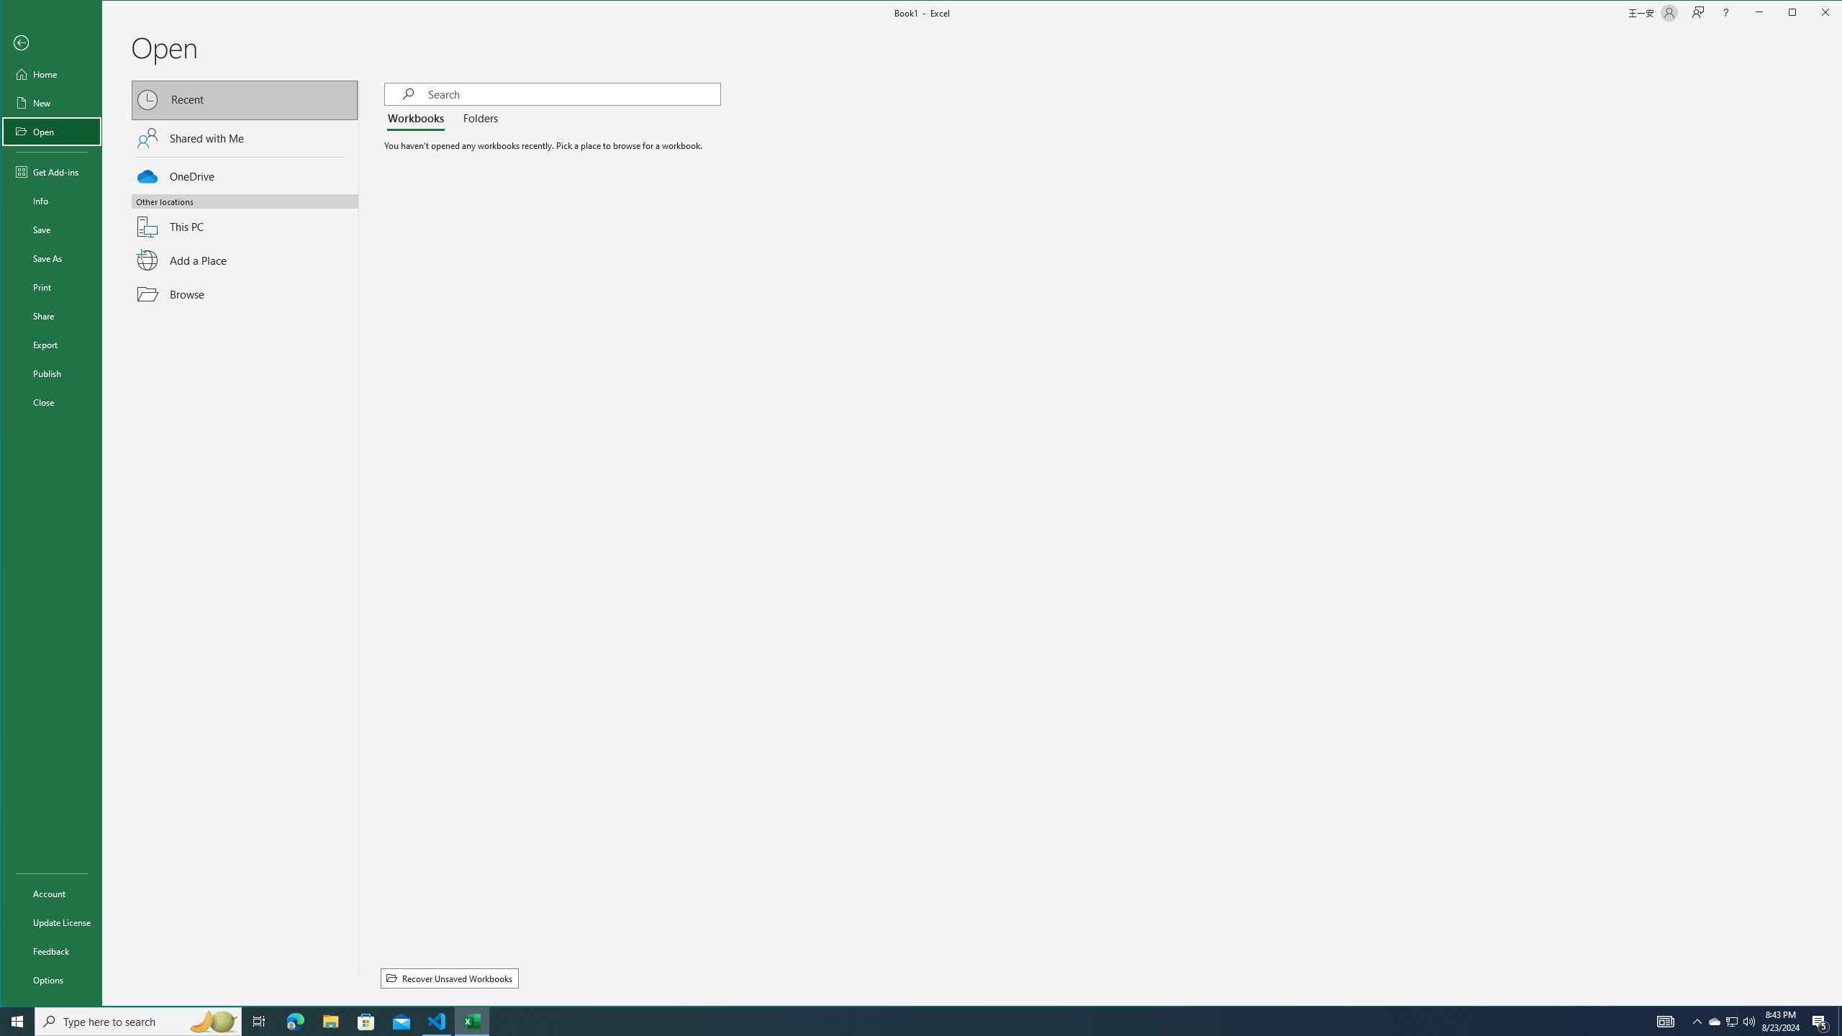  I want to click on Browse, so click(245, 294).